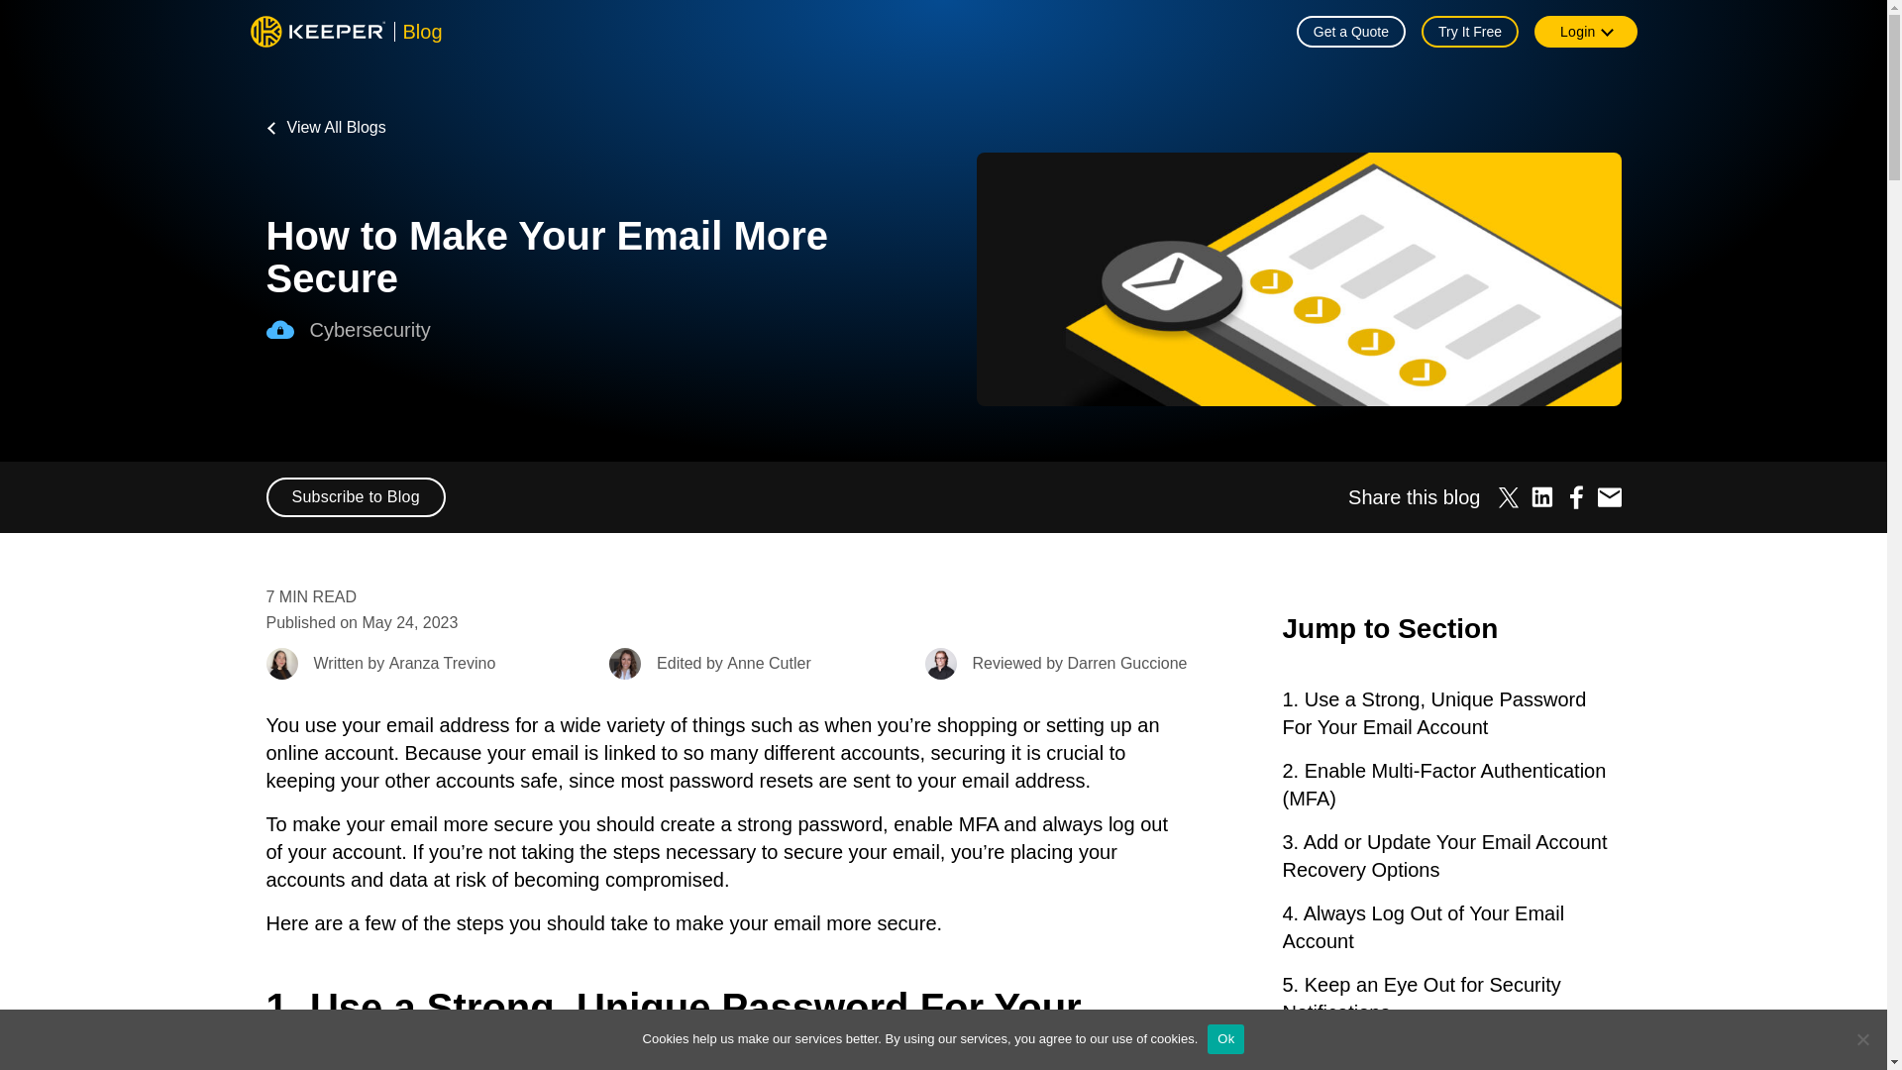 Image resolution: width=1902 pixels, height=1070 pixels. I want to click on Get a Quote, so click(1351, 32).